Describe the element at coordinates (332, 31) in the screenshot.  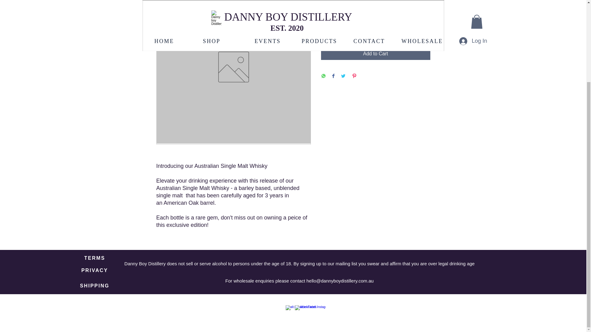
I see `1` at that location.